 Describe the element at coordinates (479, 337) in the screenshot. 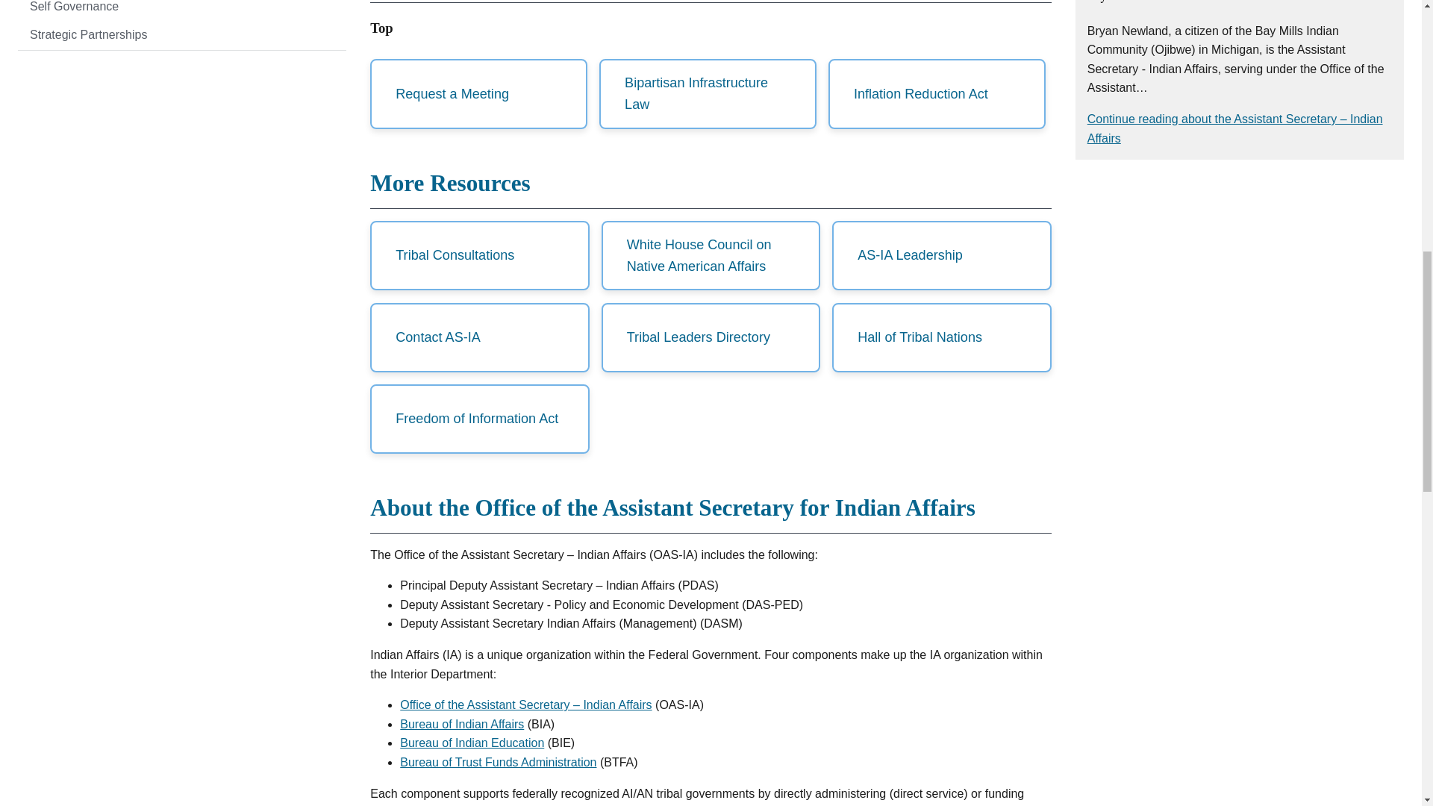

I see `Contact AS-IA` at that location.